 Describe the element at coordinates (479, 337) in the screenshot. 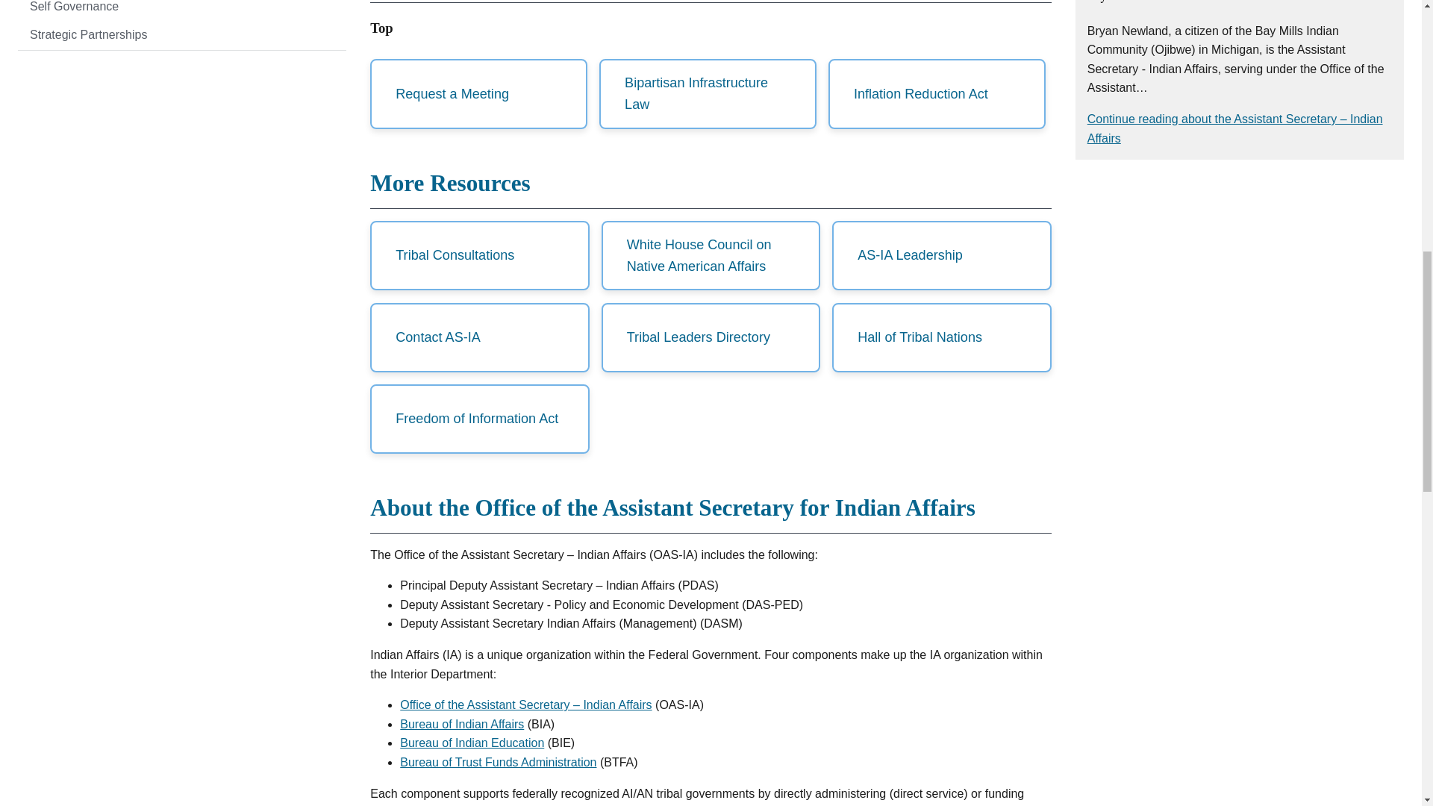

I see `Contact AS-IA` at that location.